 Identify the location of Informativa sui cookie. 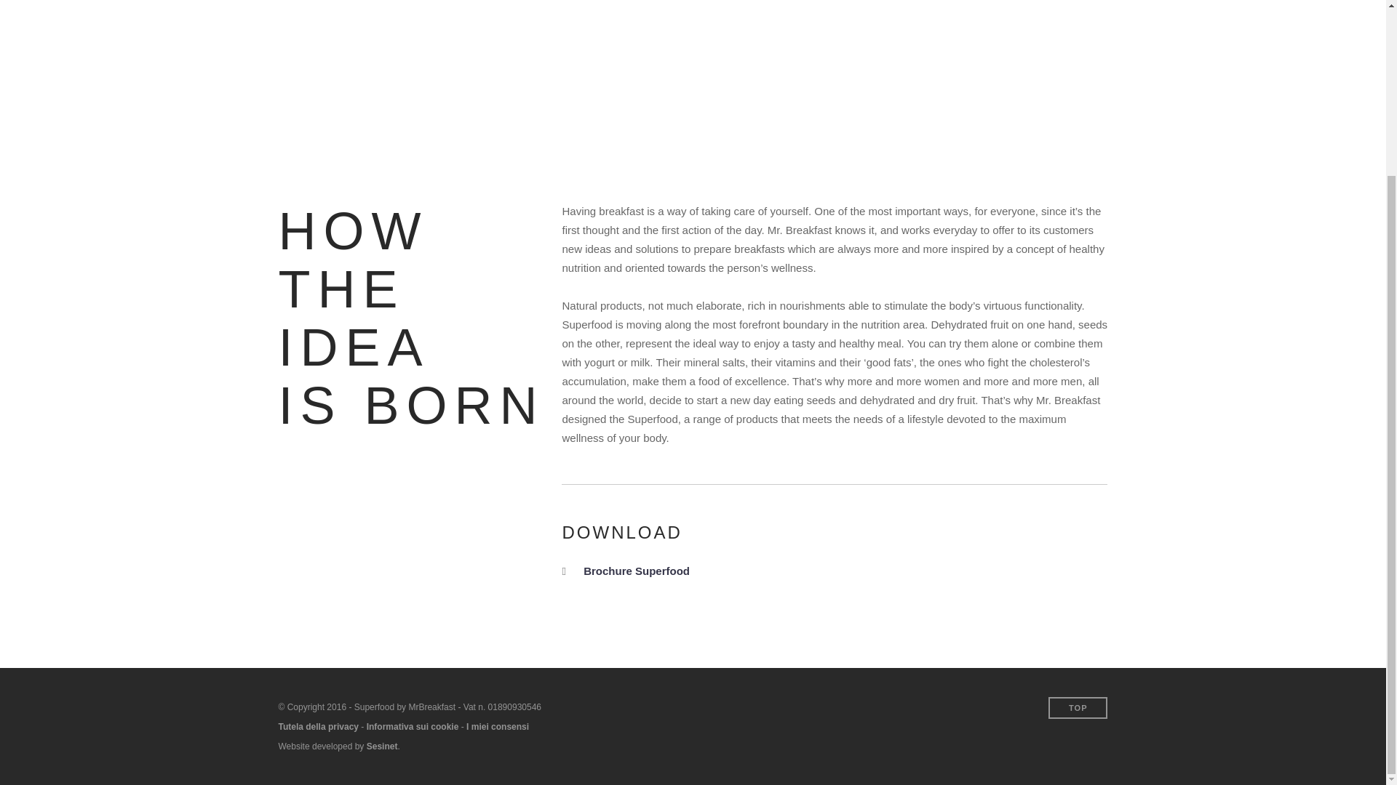
(413, 726).